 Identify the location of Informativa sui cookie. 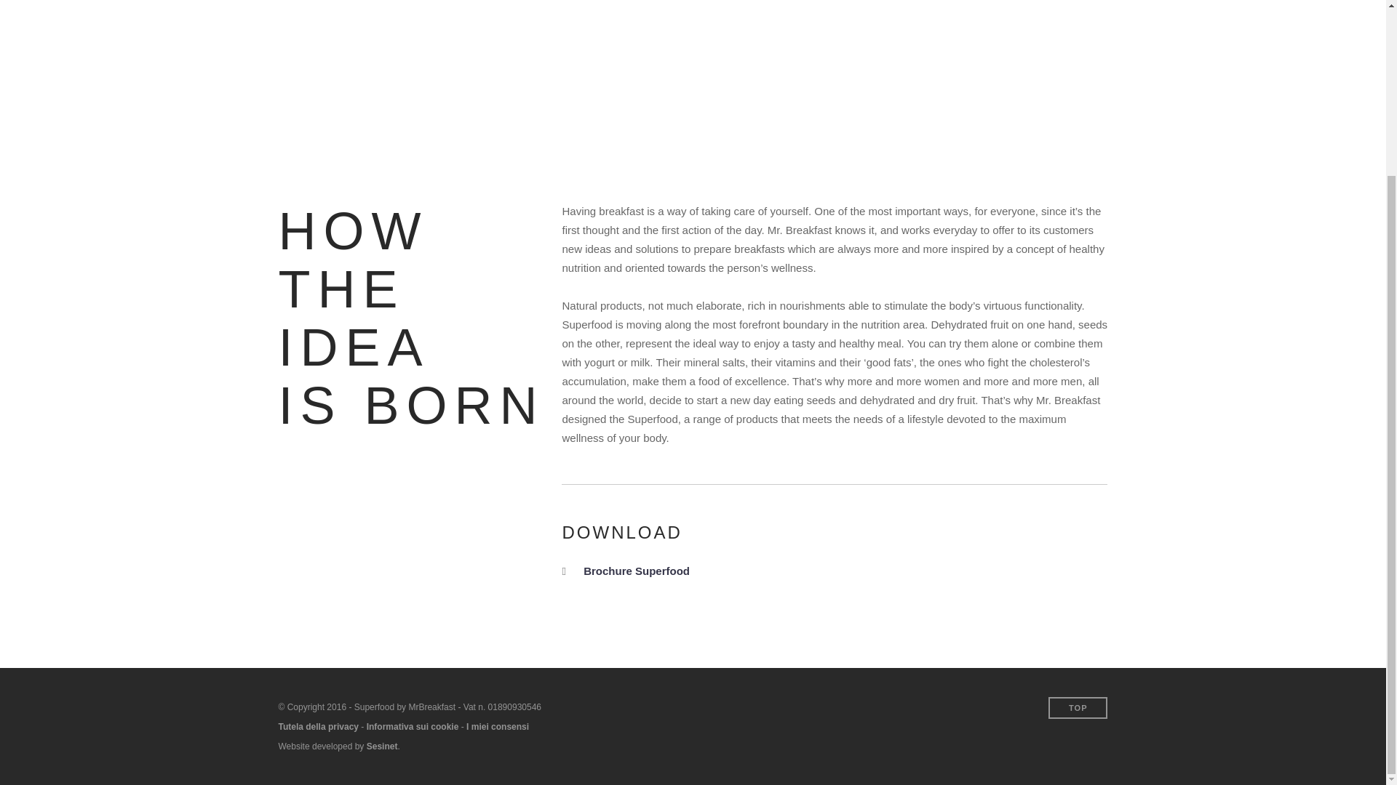
(413, 726).